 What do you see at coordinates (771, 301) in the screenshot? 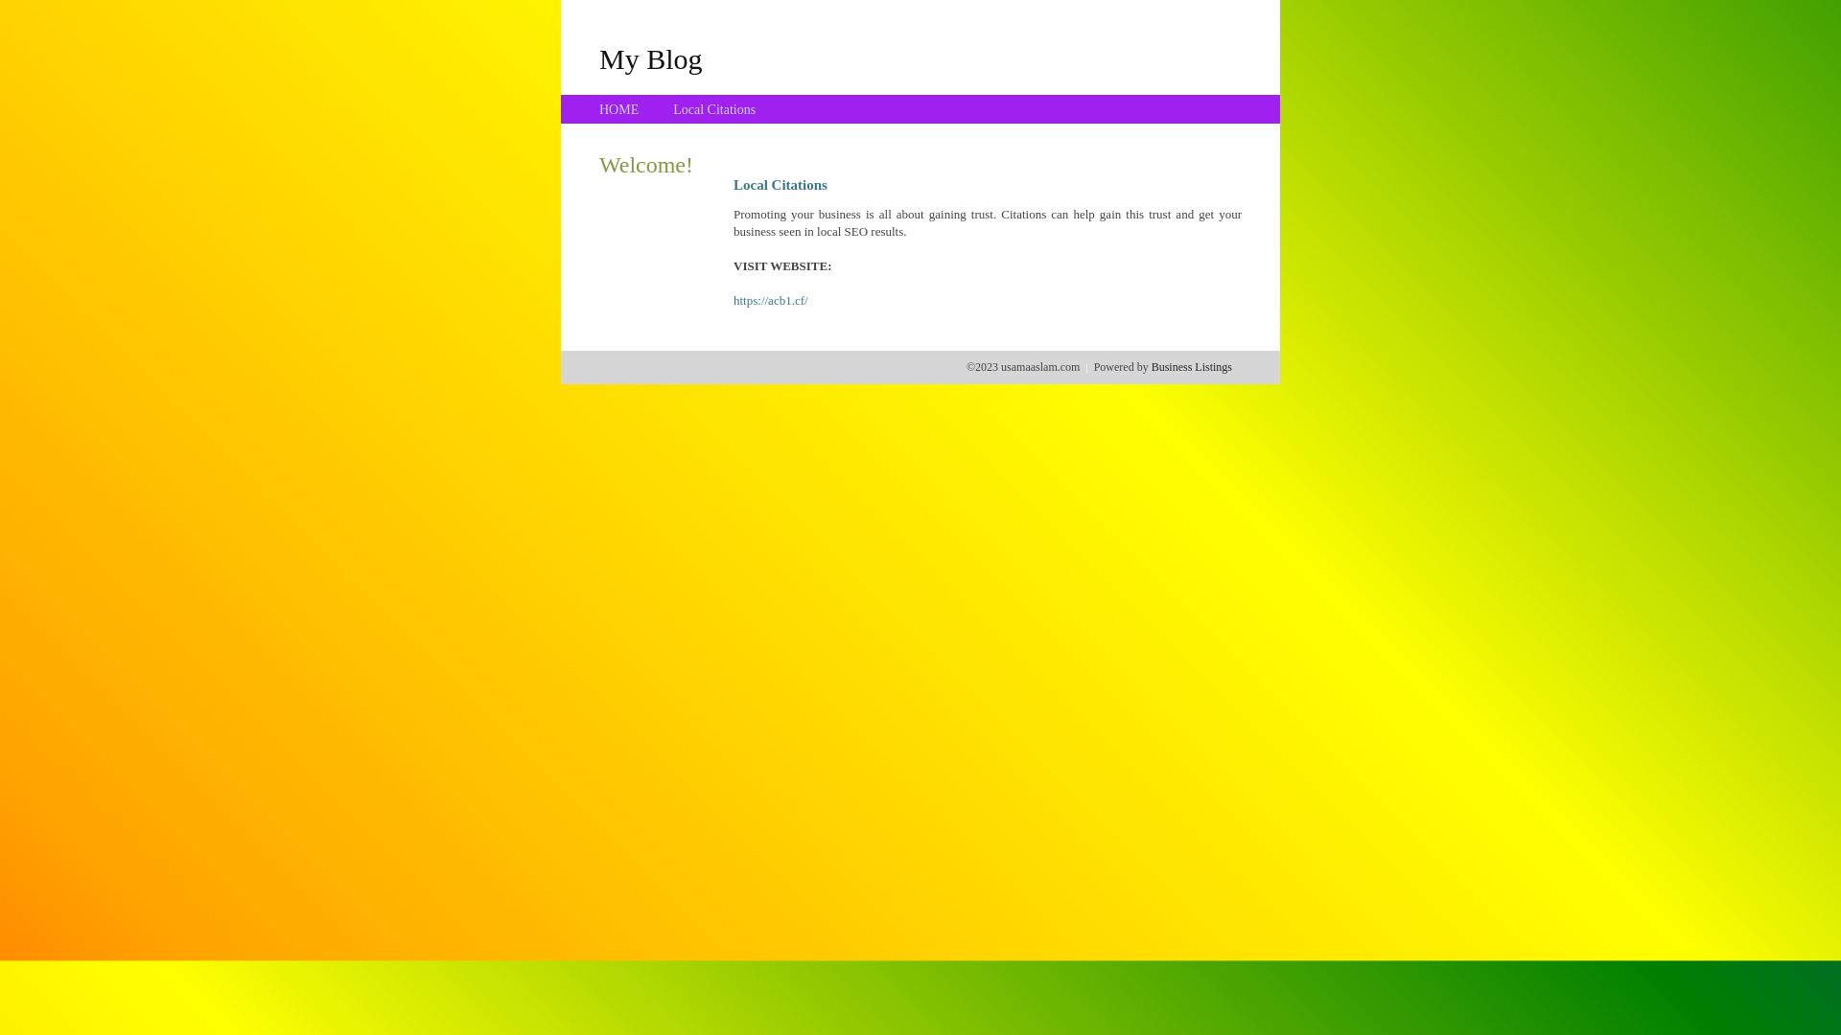
I see `https://acb1.cf/` at bounding box center [771, 301].